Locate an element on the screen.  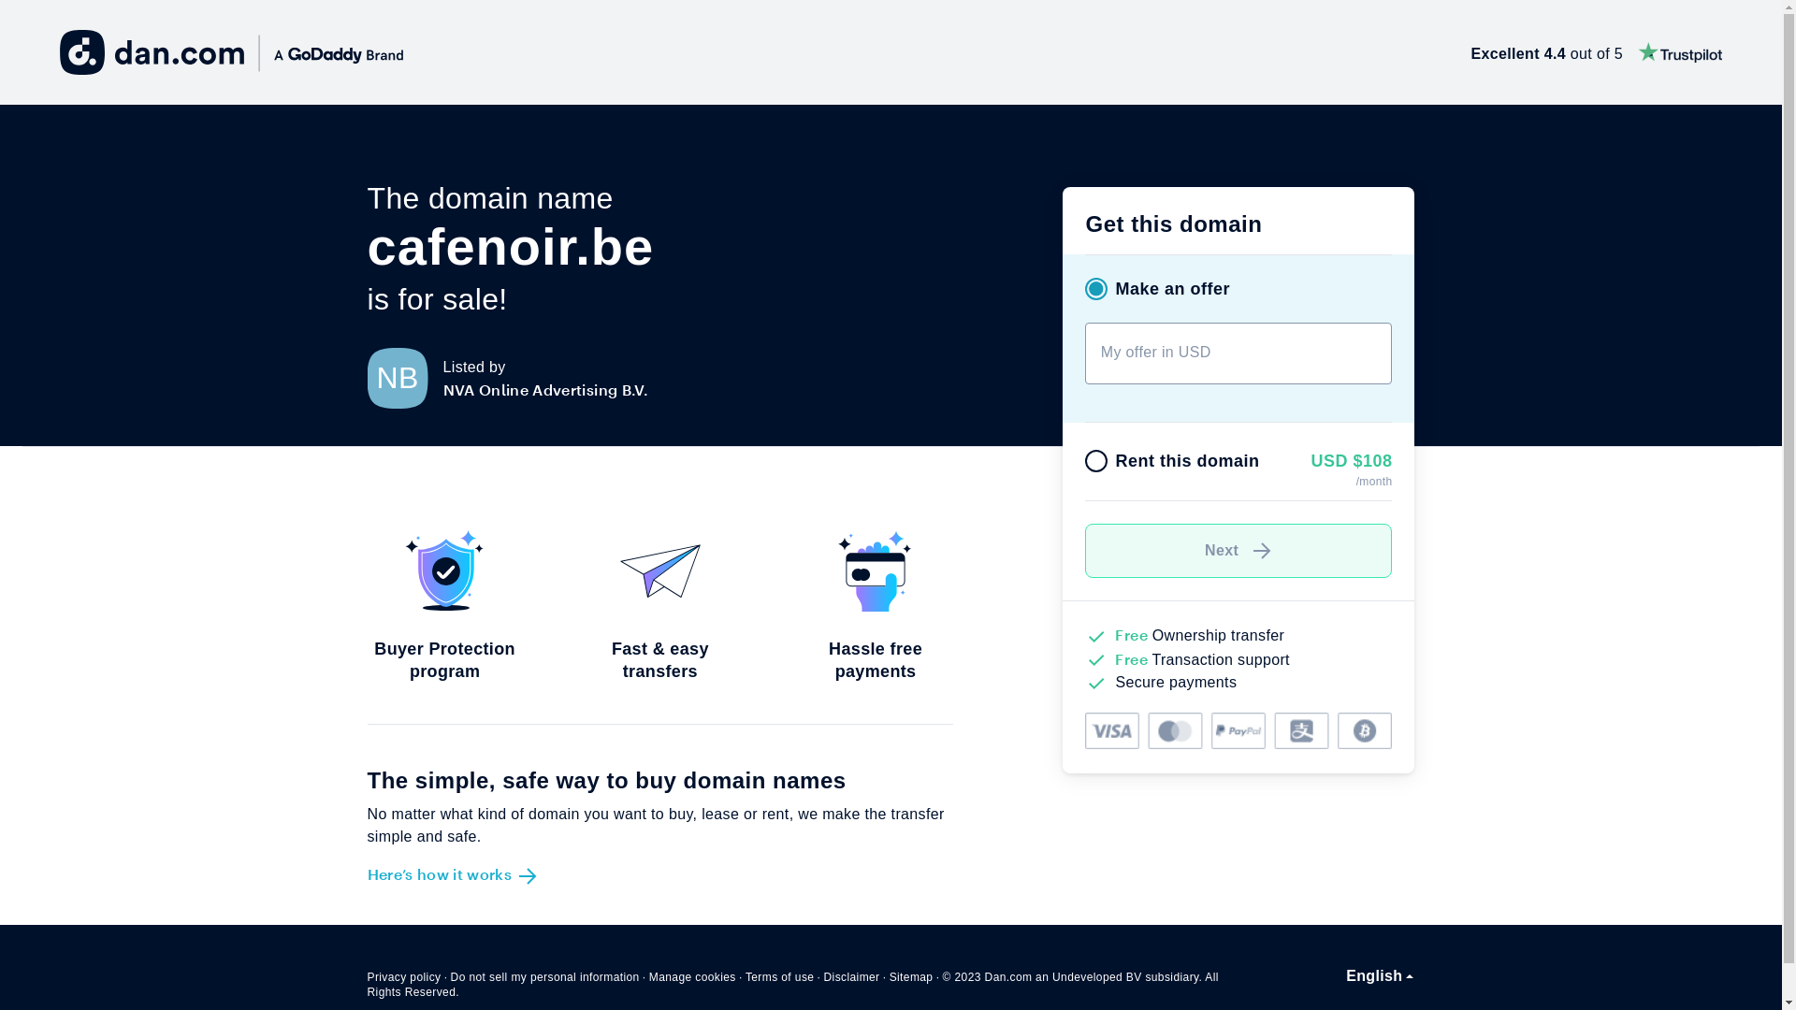
Excellent 4.4 out of 5 is located at coordinates (1597, 52).